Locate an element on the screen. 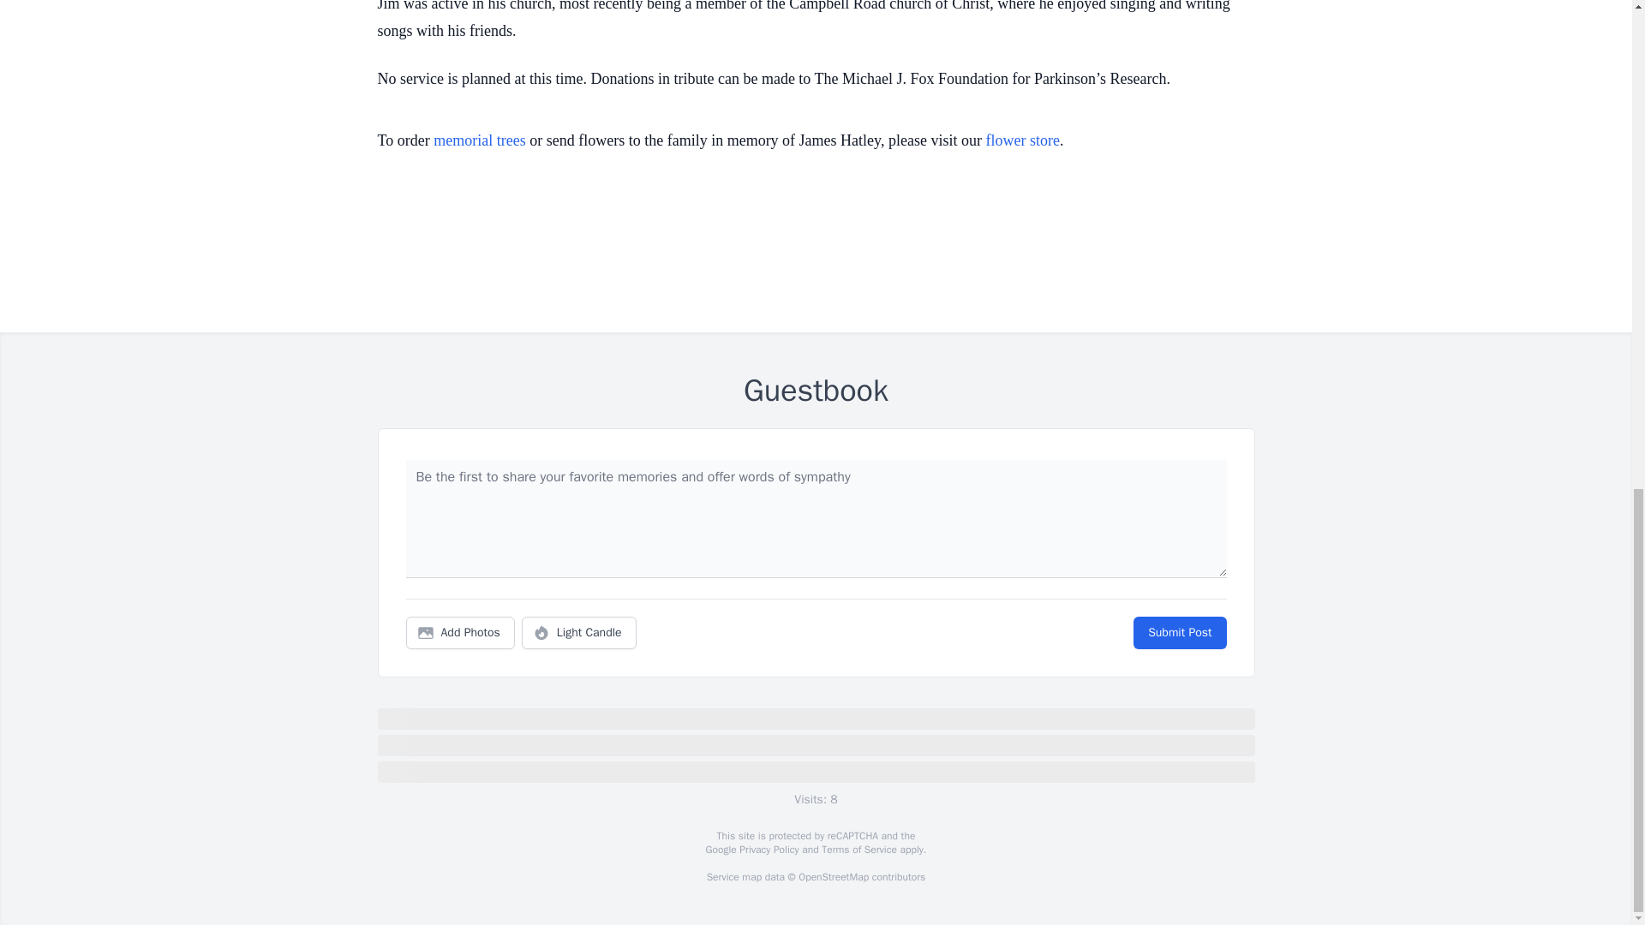 This screenshot has height=925, width=1645. OpenStreetMap is located at coordinates (833, 877).